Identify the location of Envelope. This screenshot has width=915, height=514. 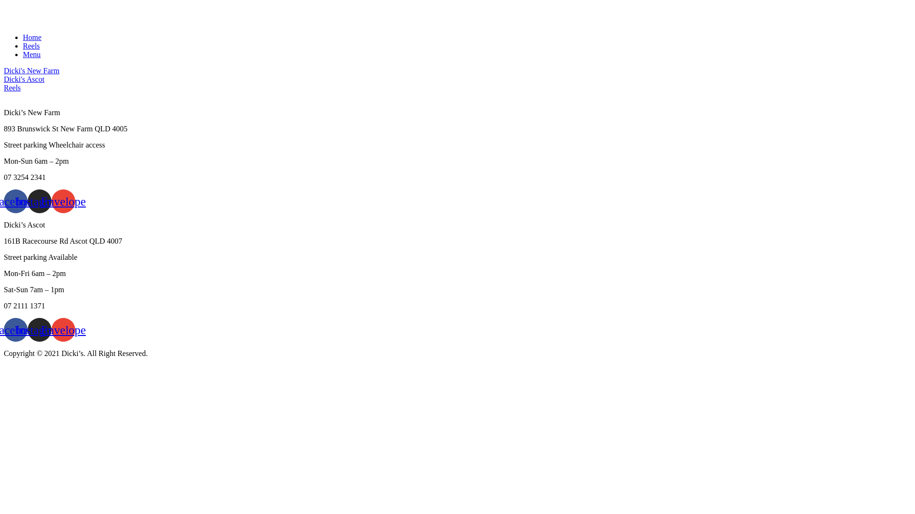
(63, 201).